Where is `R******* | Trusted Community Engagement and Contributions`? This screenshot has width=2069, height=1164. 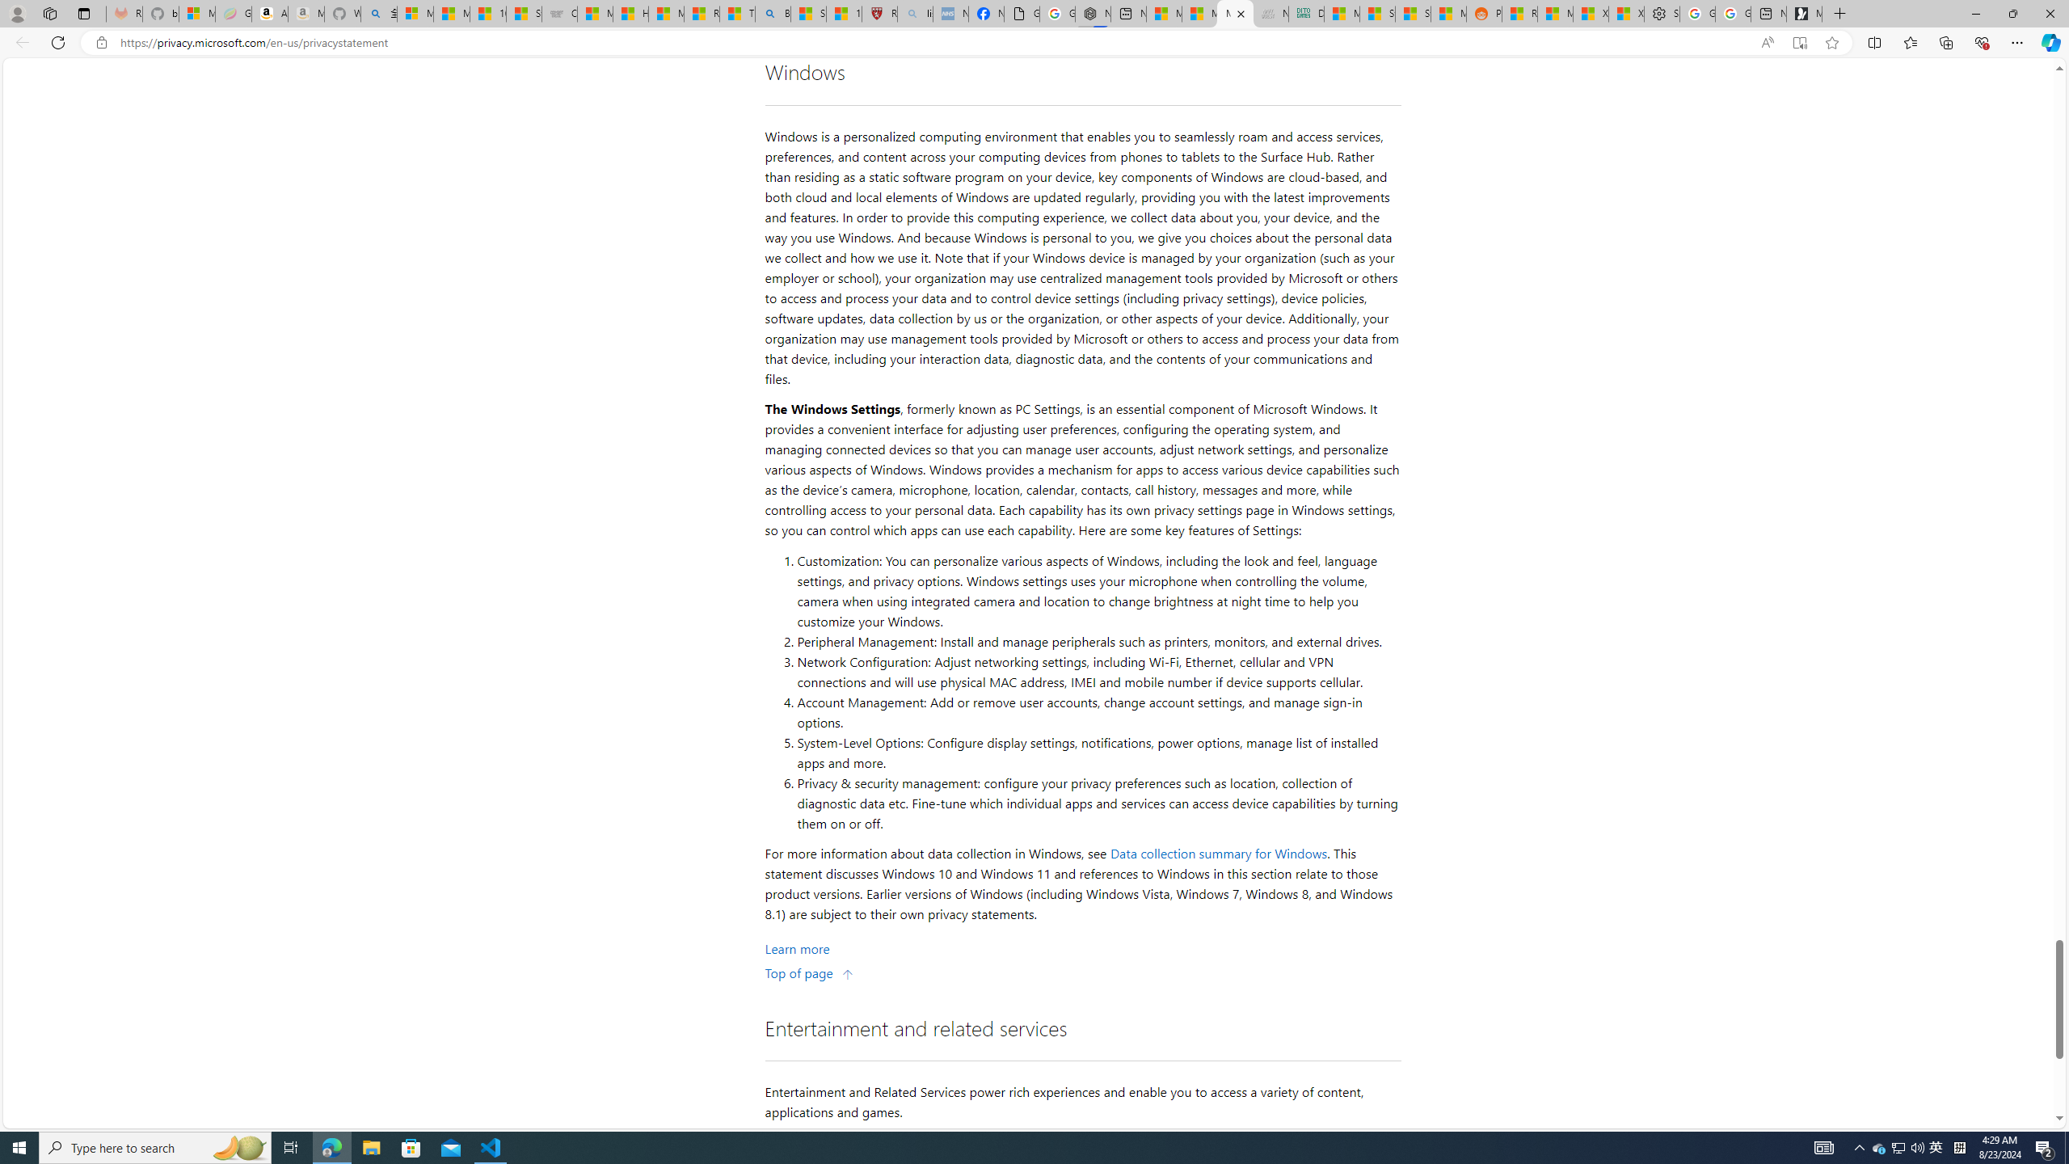
R******* | Trusted Community Engagement and Contributions is located at coordinates (1519, 14).